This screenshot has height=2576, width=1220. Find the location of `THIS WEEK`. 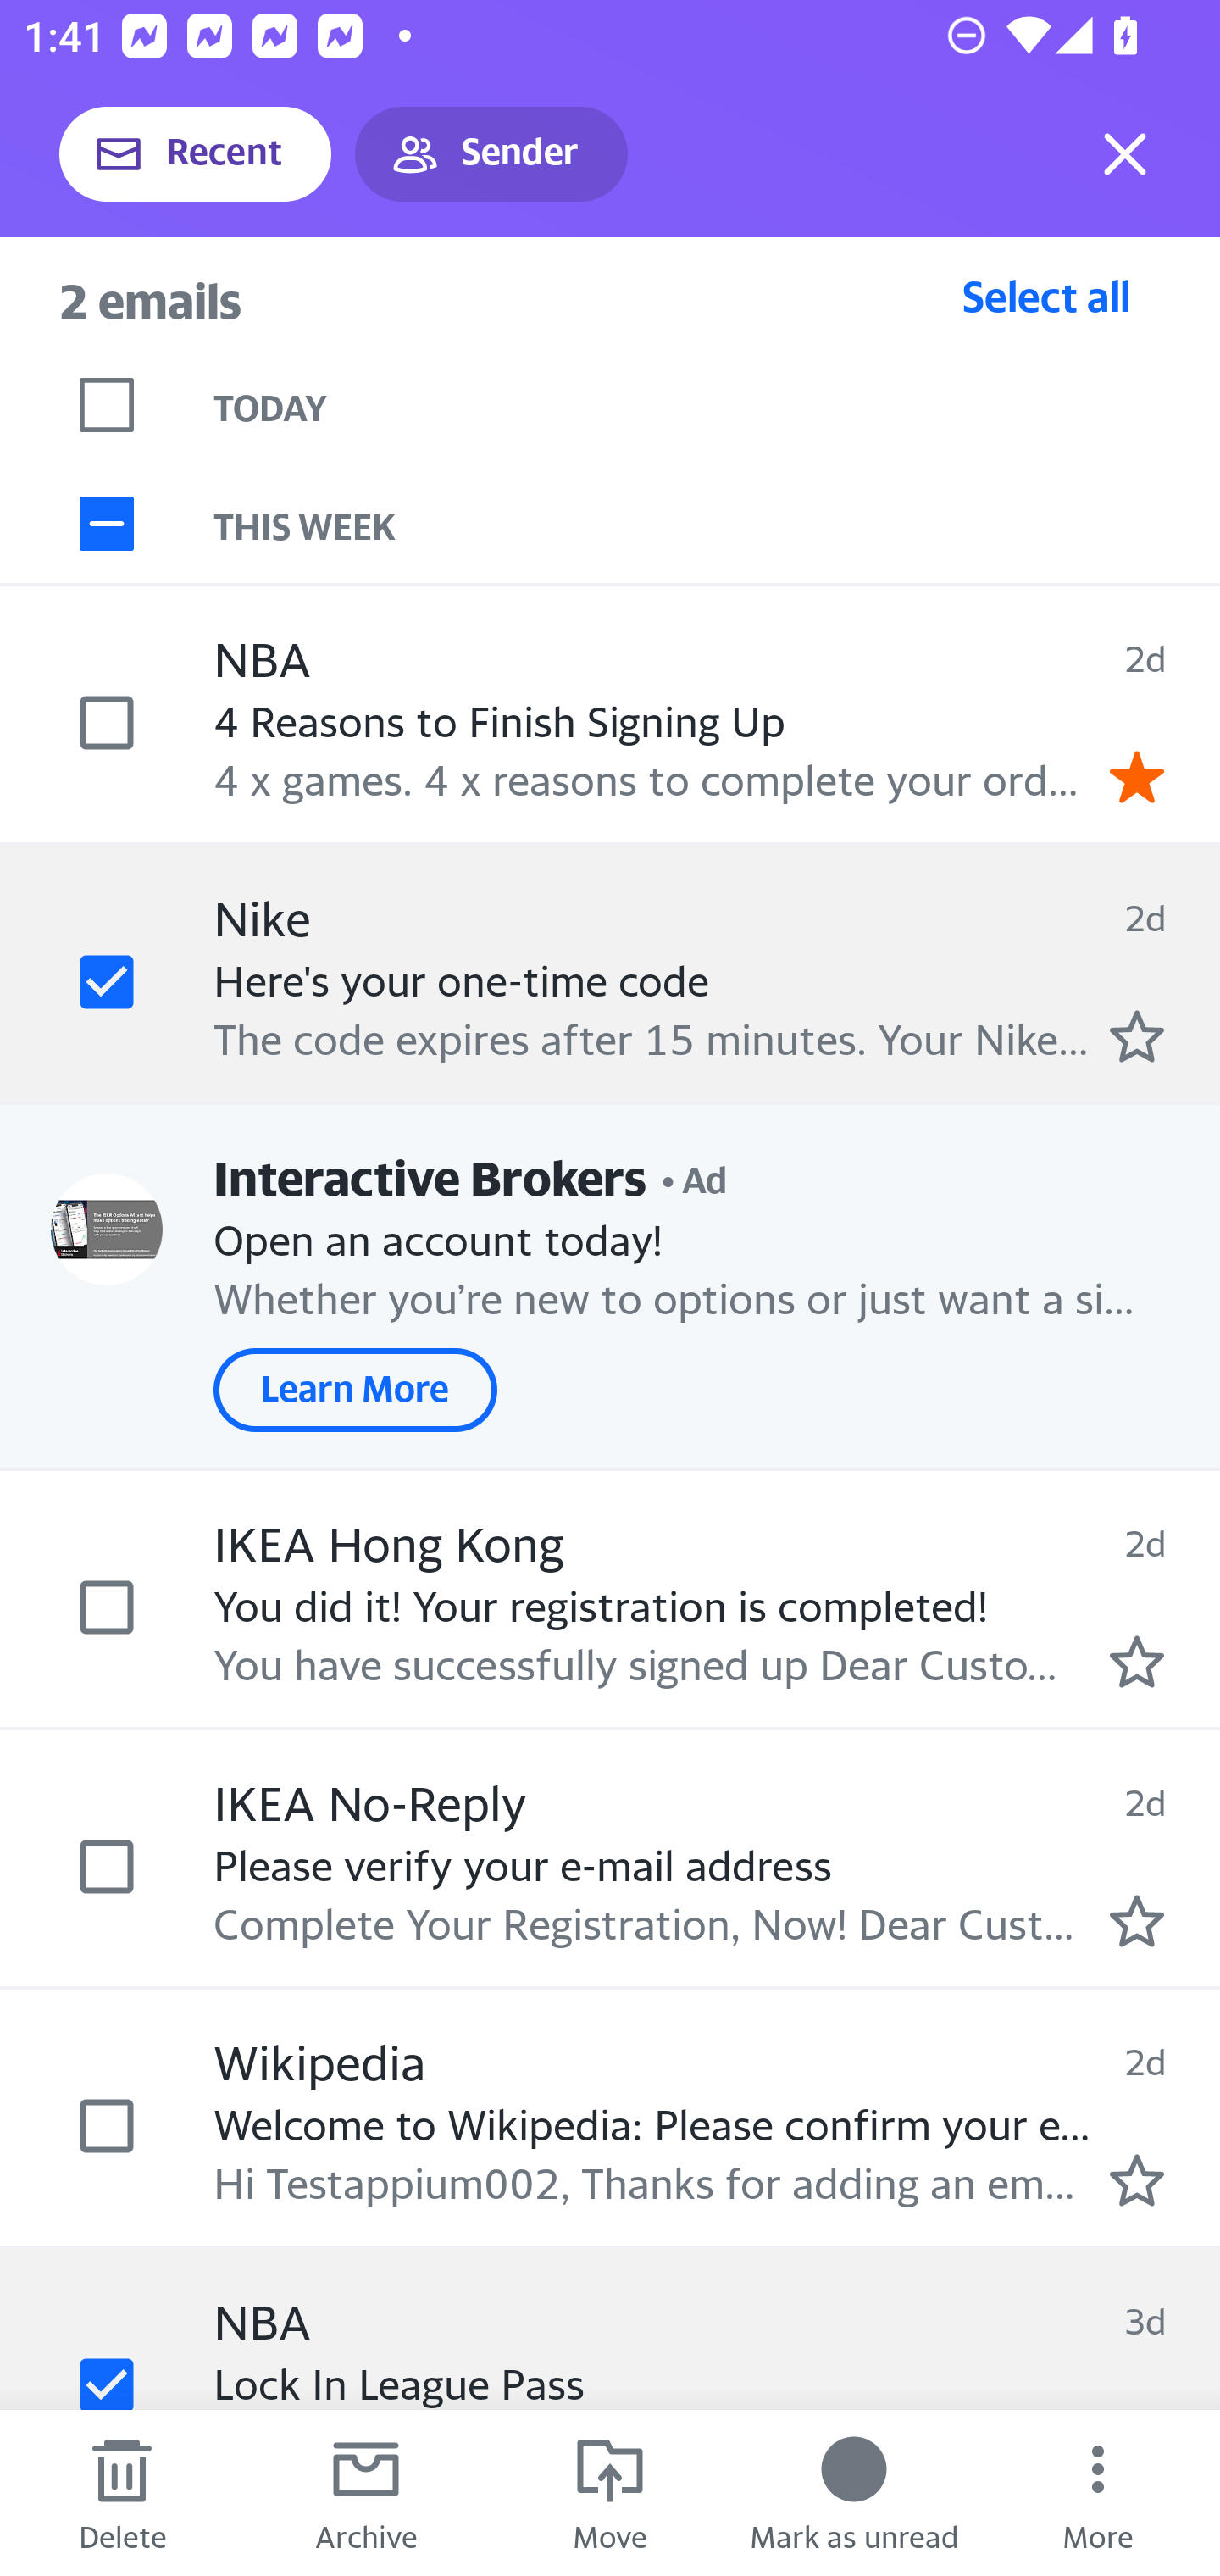

THIS WEEK is located at coordinates (717, 524).